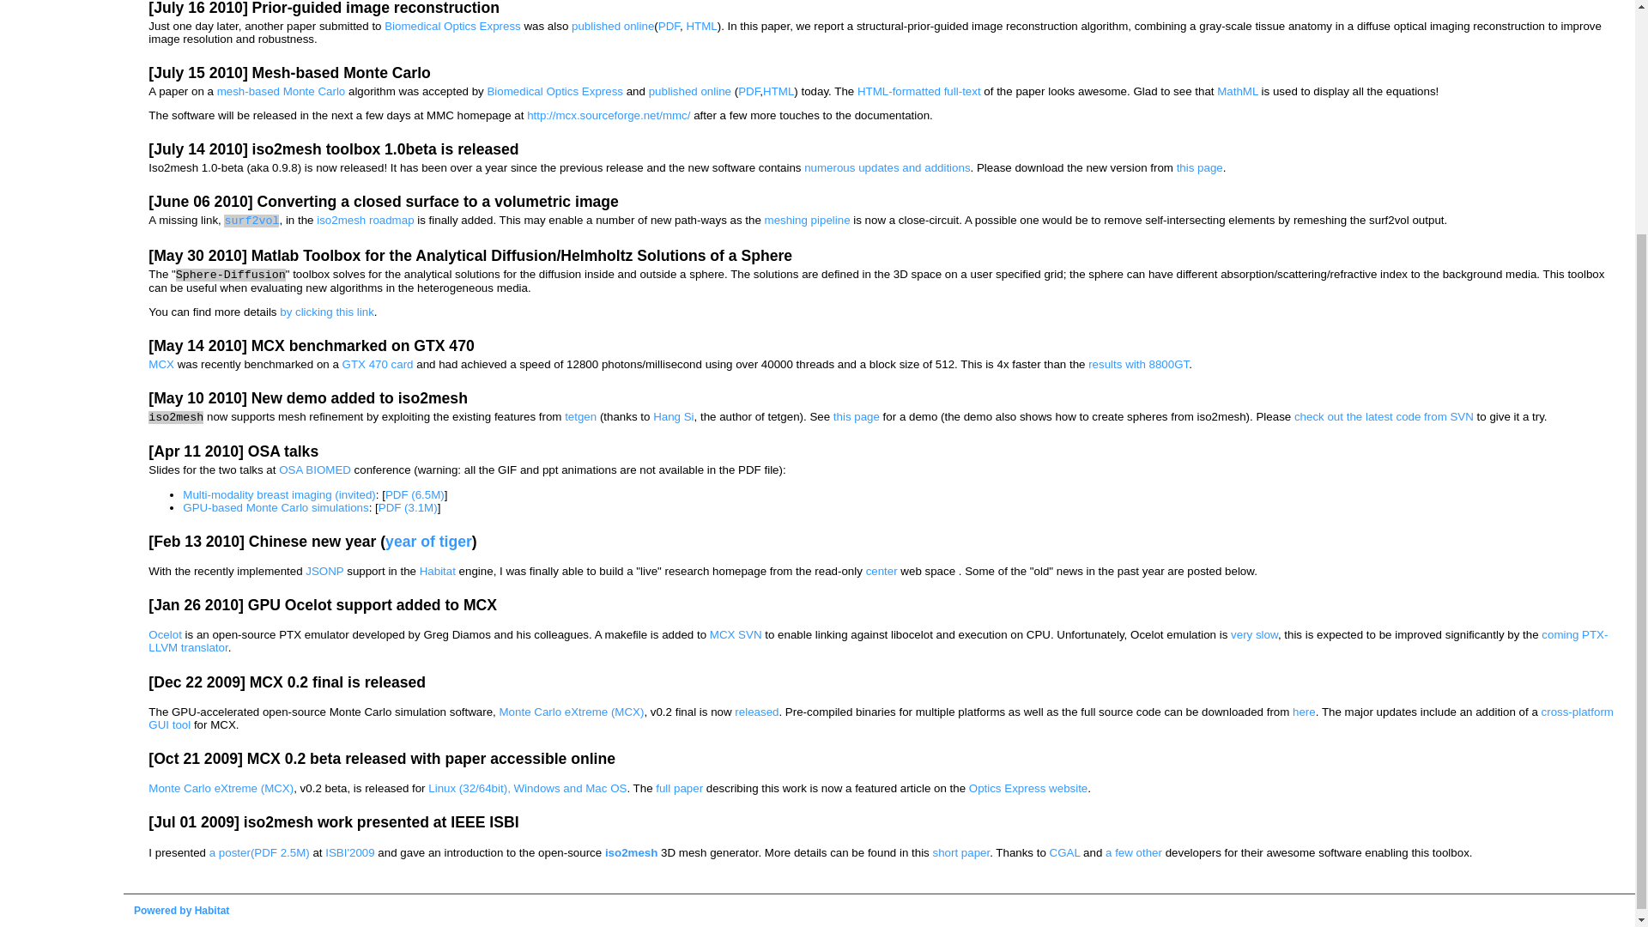 Image resolution: width=1648 pixels, height=927 pixels. I want to click on HTML, so click(700, 26).